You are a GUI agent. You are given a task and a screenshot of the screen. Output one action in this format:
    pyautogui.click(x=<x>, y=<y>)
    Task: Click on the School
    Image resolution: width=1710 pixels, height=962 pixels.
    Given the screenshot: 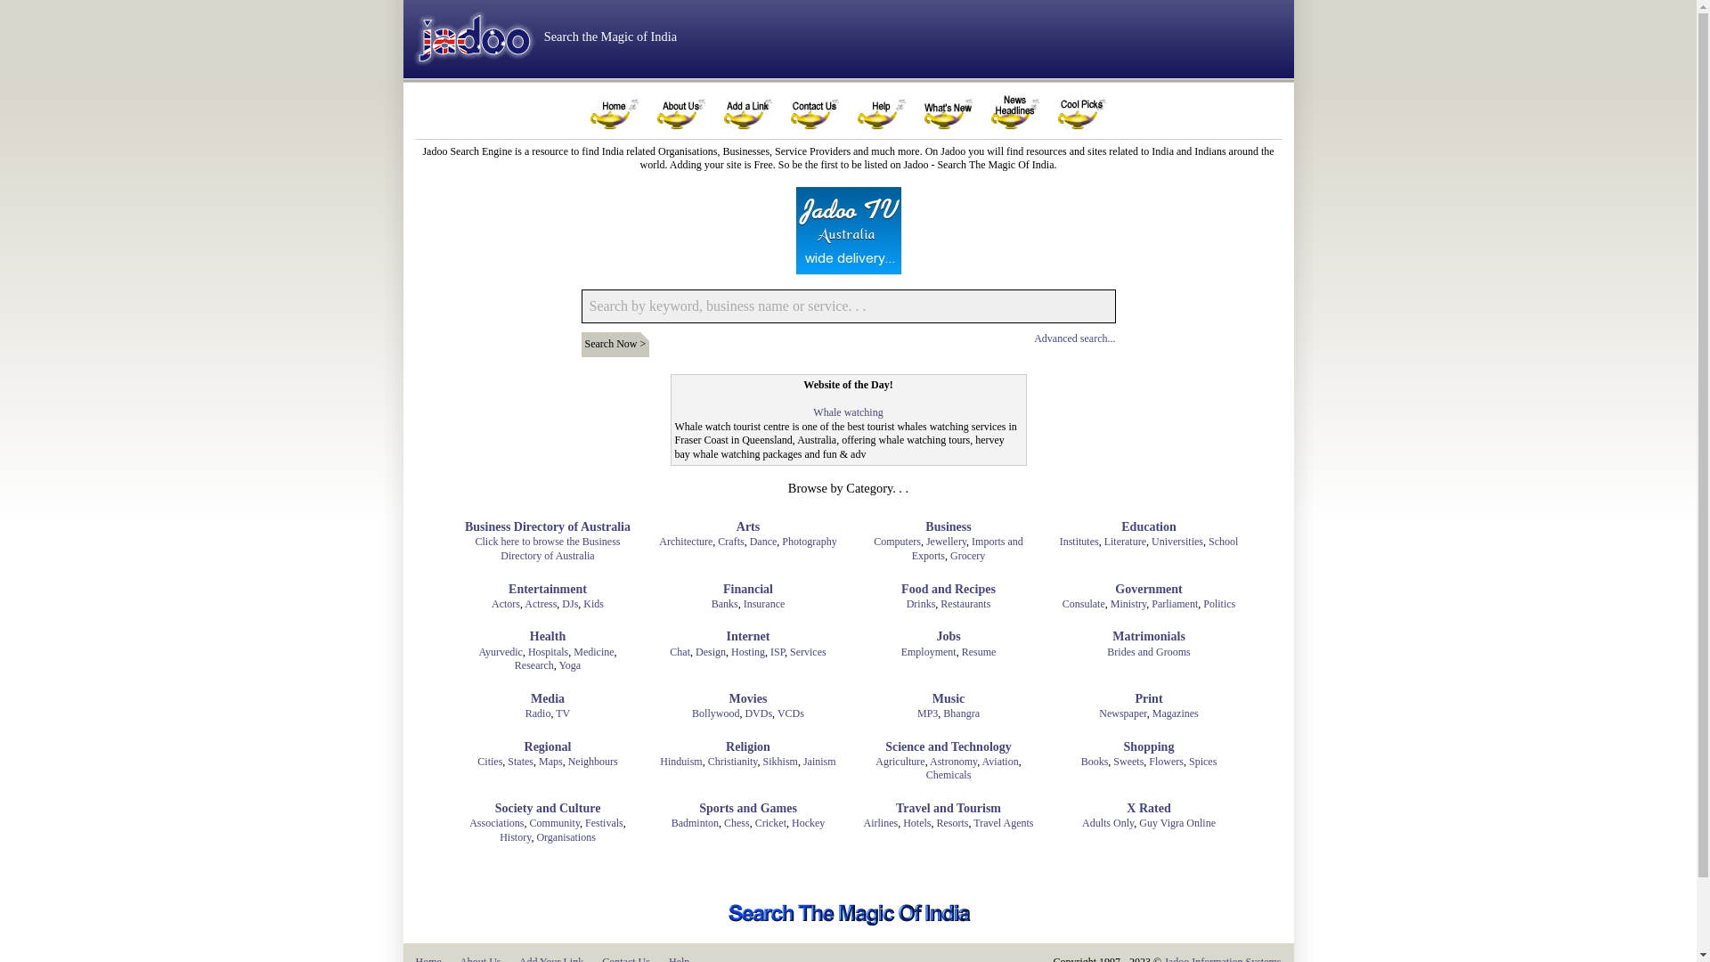 What is the action you would take?
    pyautogui.click(x=1224, y=542)
    